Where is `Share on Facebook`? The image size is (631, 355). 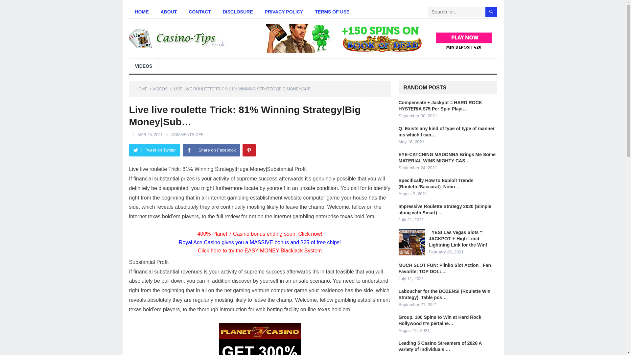 Share on Facebook is located at coordinates (211, 150).